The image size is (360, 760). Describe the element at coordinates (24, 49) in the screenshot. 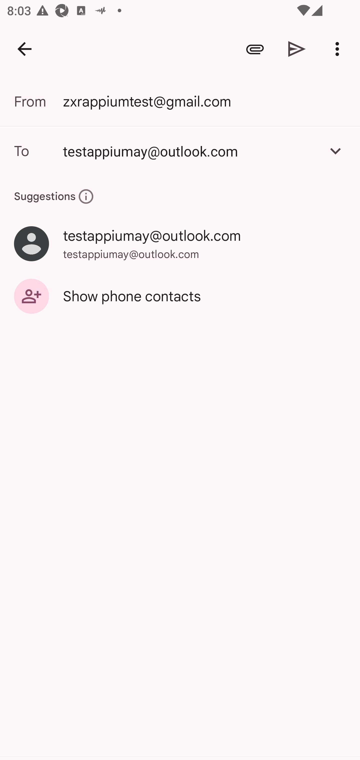

I see `Navigate up` at that location.